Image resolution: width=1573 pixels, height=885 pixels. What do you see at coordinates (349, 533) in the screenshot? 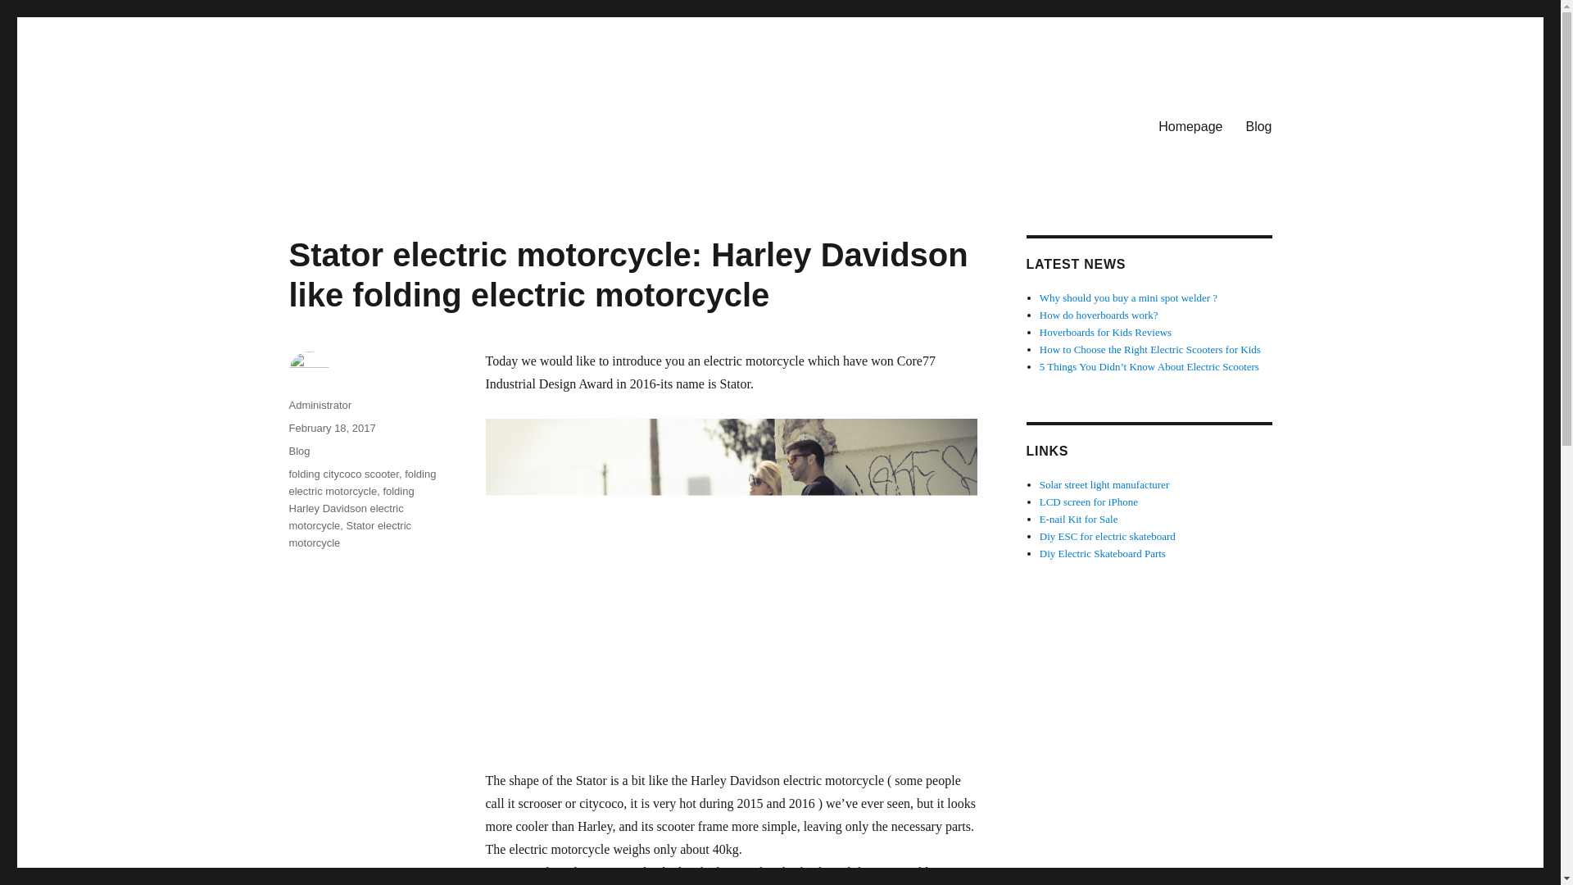
I see `Stator electric motorcycle` at bounding box center [349, 533].